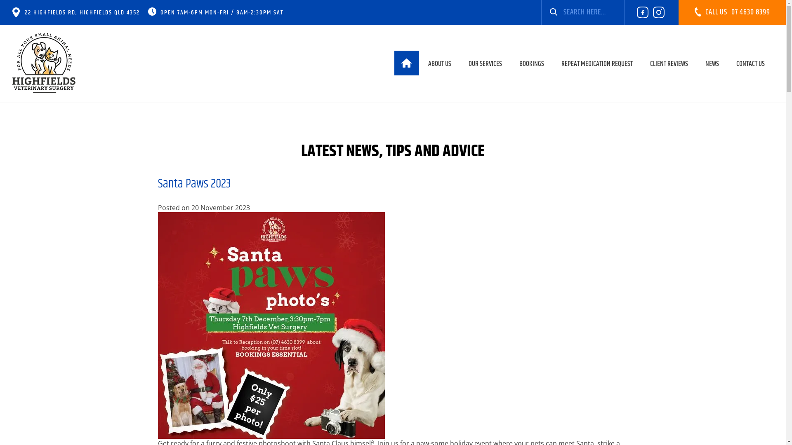 The height and width of the screenshot is (445, 792). Describe the element at coordinates (669, 63) in the screenshot. I see `CLIENT REVIEWS` at that location.